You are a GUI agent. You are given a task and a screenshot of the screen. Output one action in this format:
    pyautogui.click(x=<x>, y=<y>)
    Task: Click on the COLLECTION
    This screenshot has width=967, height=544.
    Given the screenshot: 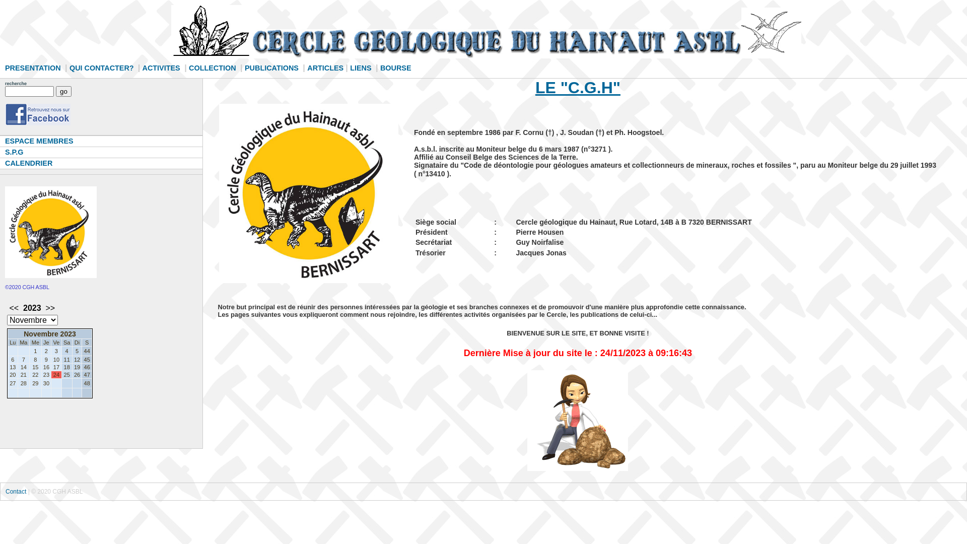 What is the action you would take?
    pyautogui.click(x=214, y=68)
    